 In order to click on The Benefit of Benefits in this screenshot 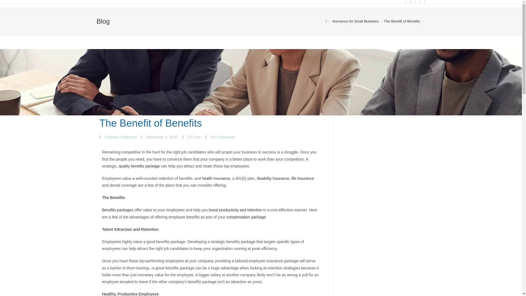, I will do `click(402, 21)`.